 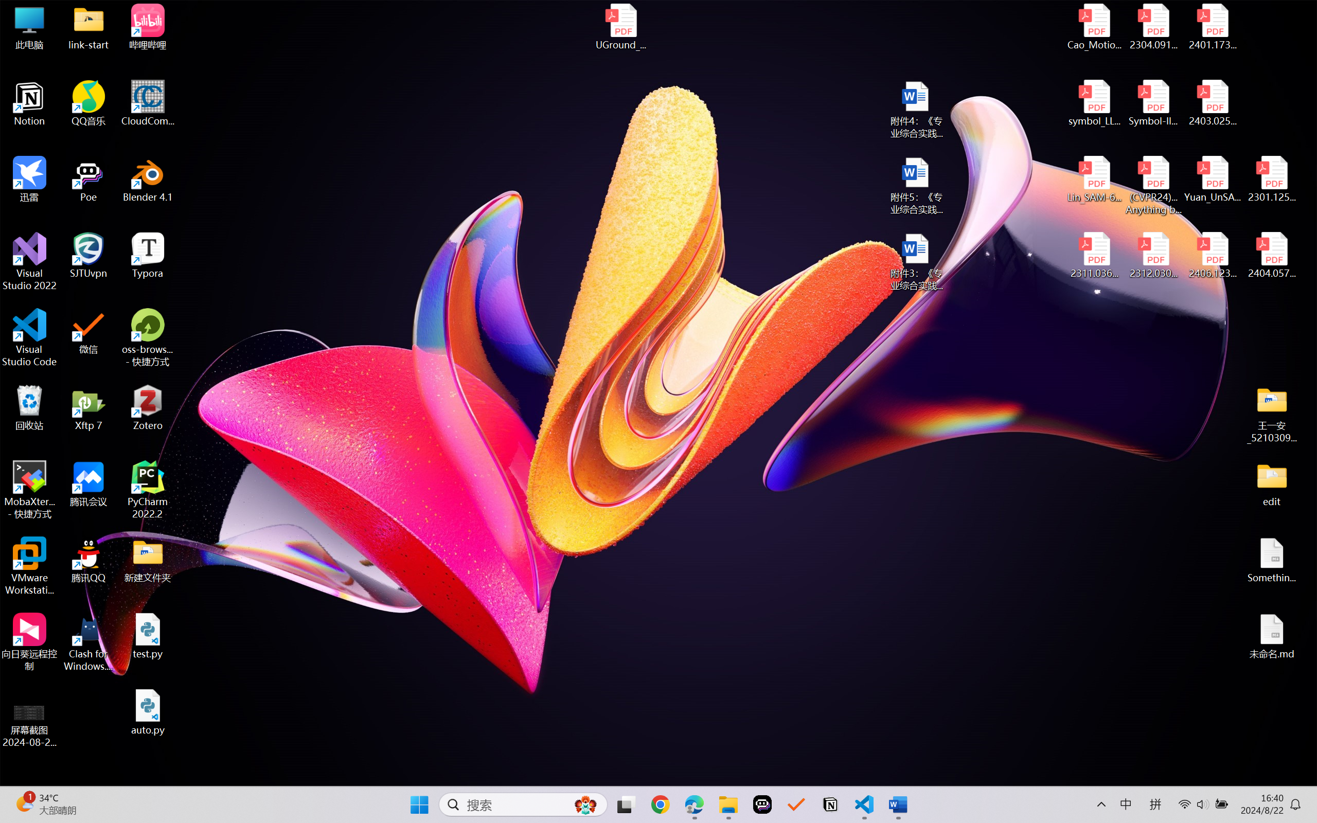 What do you see at coordinates (660, 804) in the screenshot?
I see `Google Chrome` at bounding box center [660, 804].